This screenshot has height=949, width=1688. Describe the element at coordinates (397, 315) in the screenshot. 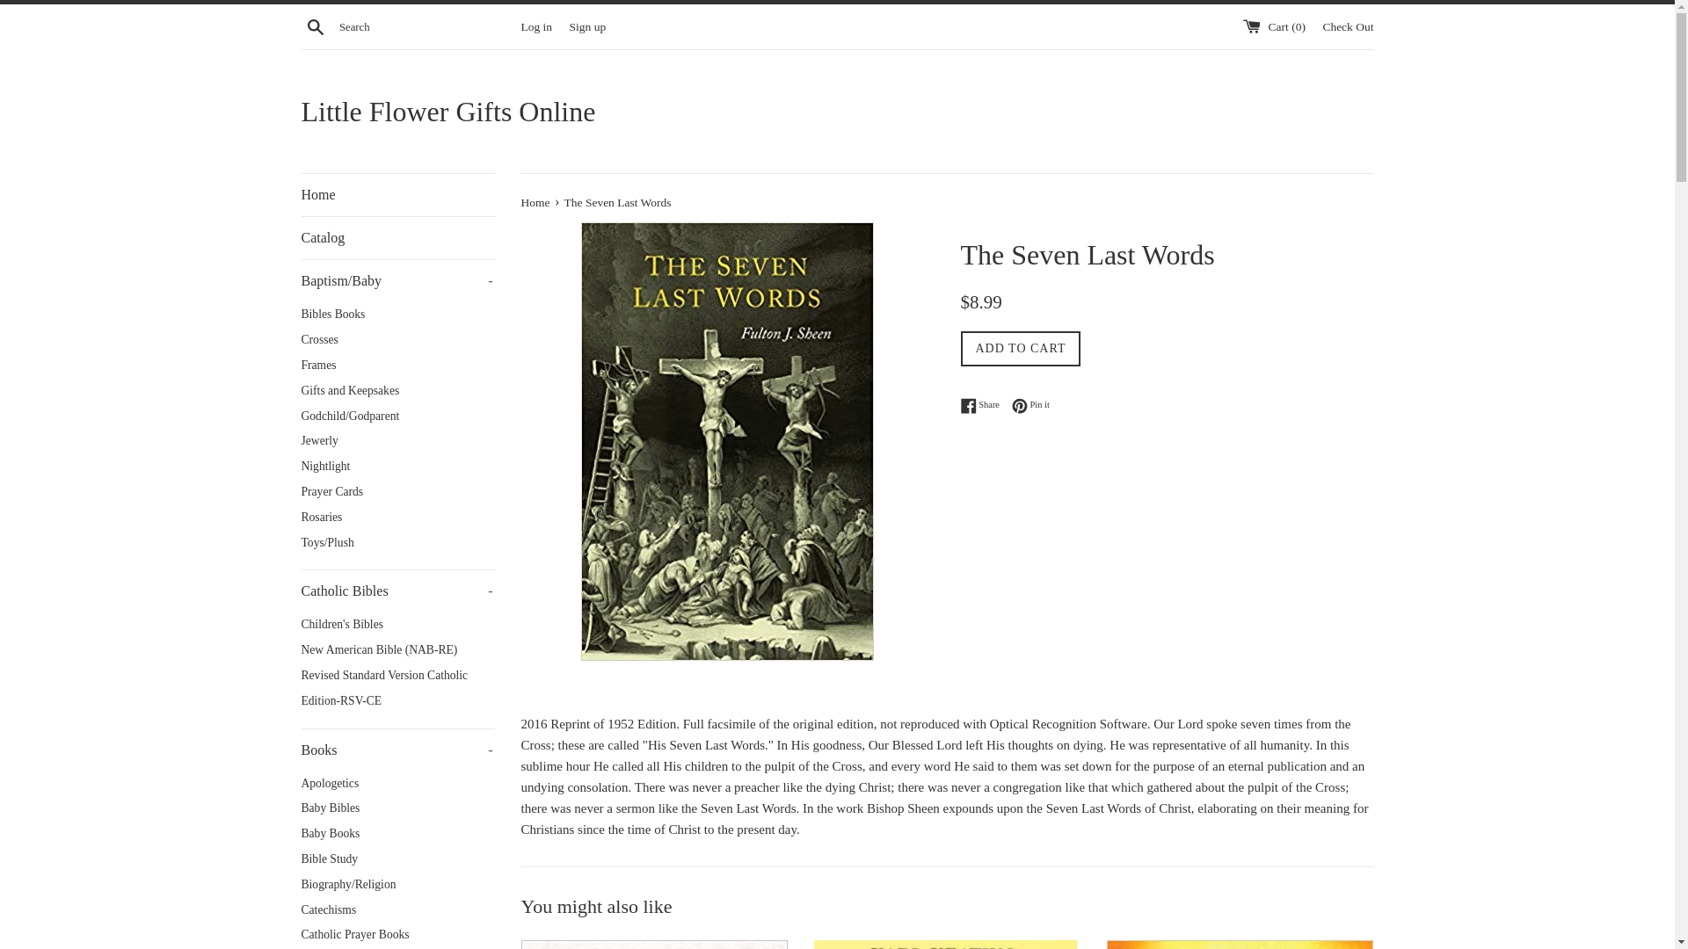

I see `Check Out` at that location.